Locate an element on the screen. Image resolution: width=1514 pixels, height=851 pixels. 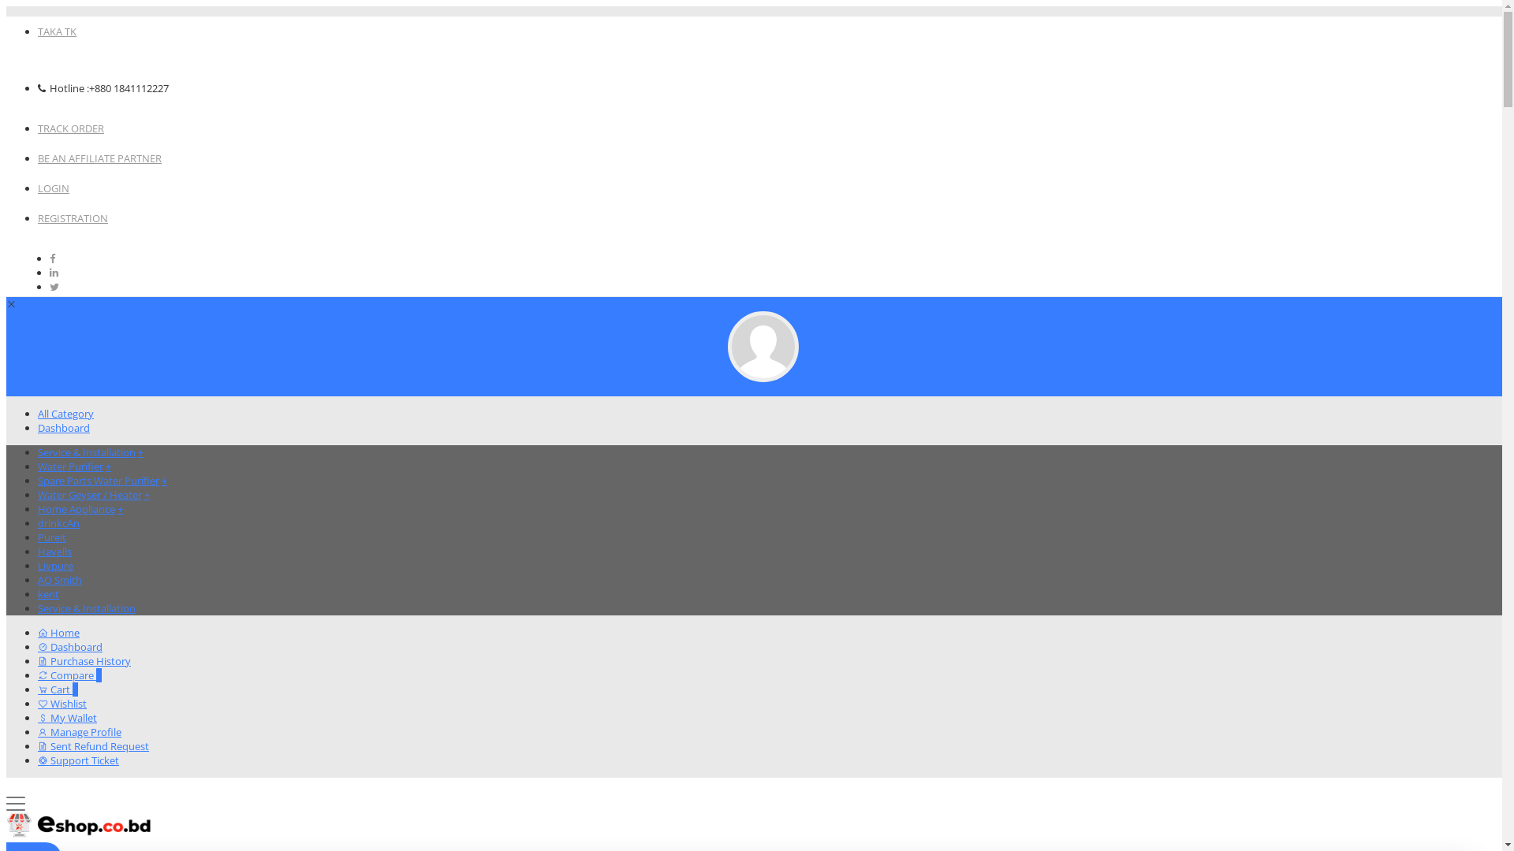
+ is located at coordinates (164, 481).